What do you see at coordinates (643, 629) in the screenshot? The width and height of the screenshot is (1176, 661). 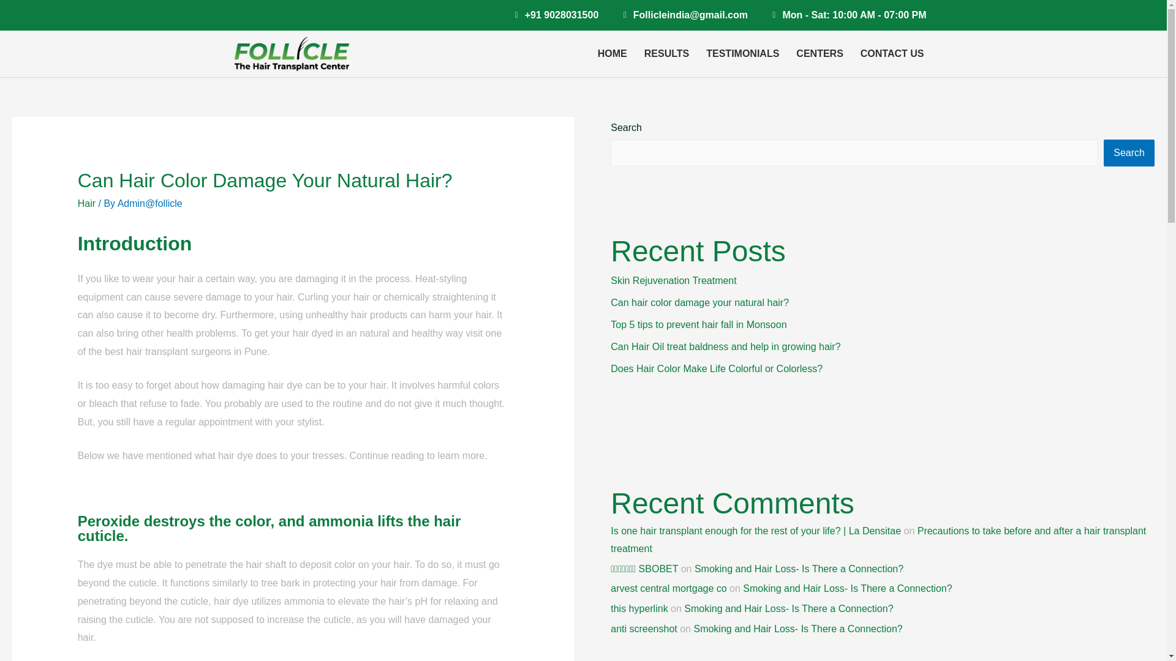 I see `anti screenshot` at bounding box center [643, 629].